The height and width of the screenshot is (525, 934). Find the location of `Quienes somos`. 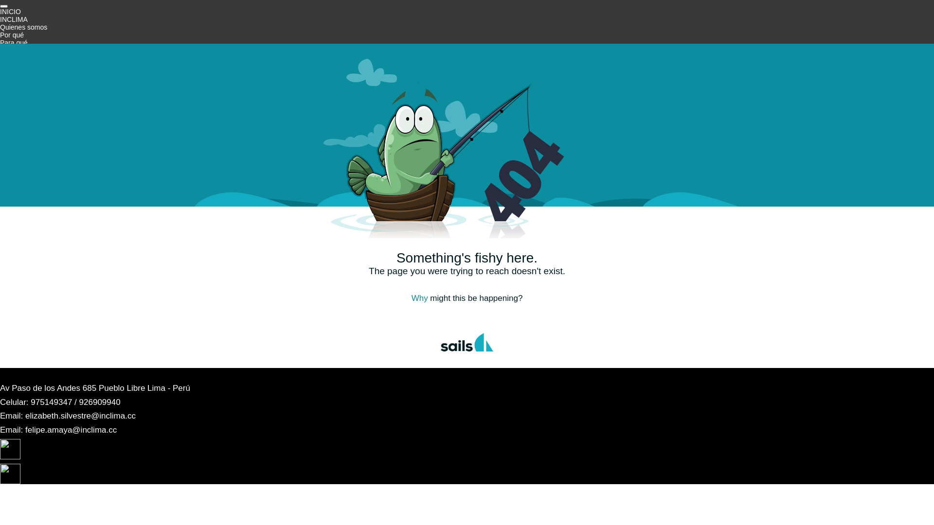

Quienes somos is located at coordinates (23, 27).